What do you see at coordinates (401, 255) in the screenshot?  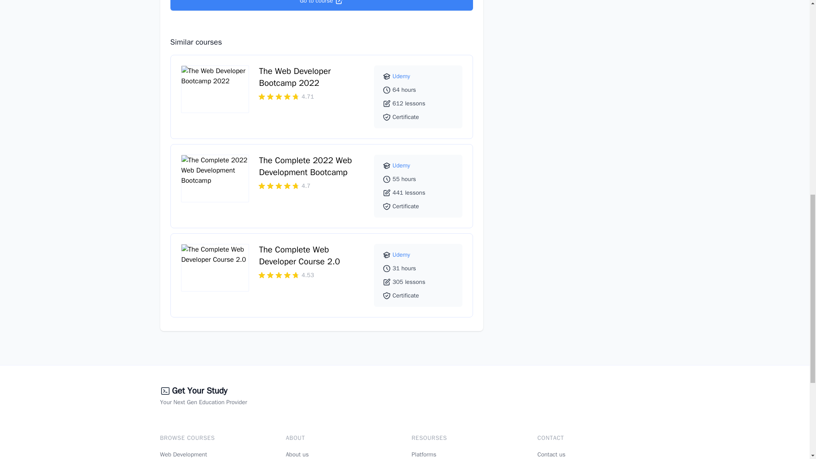 I see `Udemy` at bounding box center [401, 255].